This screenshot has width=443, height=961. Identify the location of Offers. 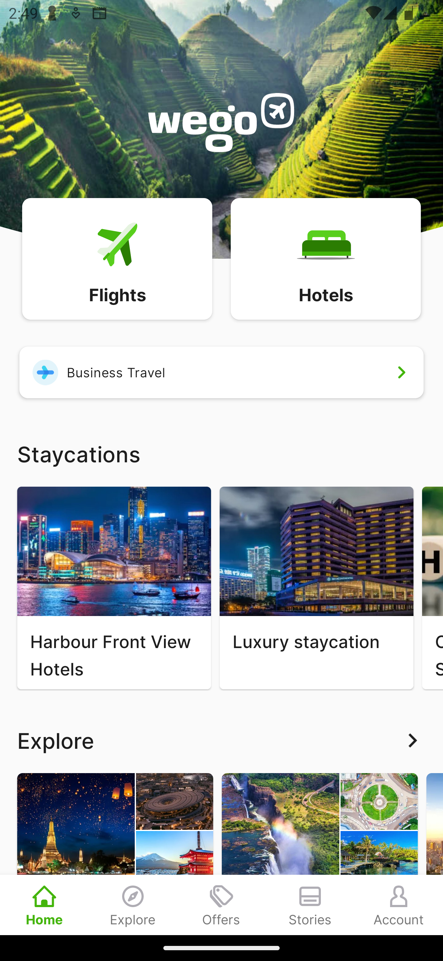
(221, 905).